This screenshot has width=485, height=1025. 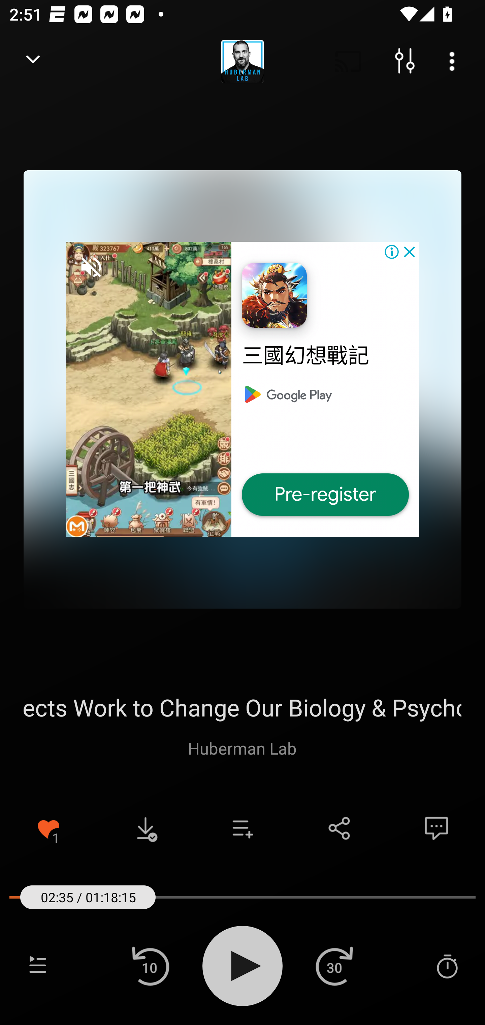 What do you see at coordinates (447, 966) in the screenshot?
I see `Sleep Timer ` at bounding box center [447, 966].